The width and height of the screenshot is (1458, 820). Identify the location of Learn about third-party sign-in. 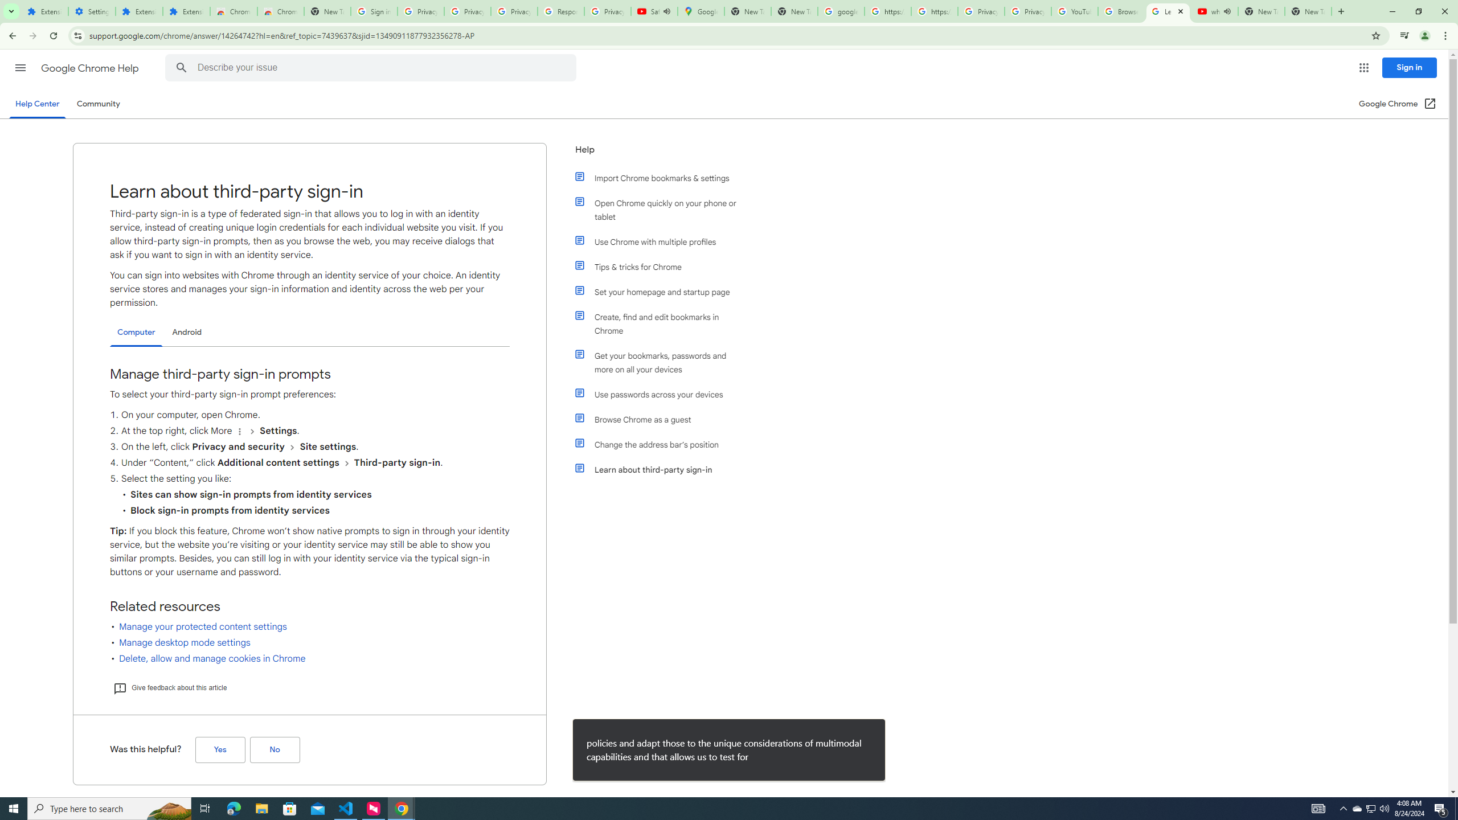
(662, 469).